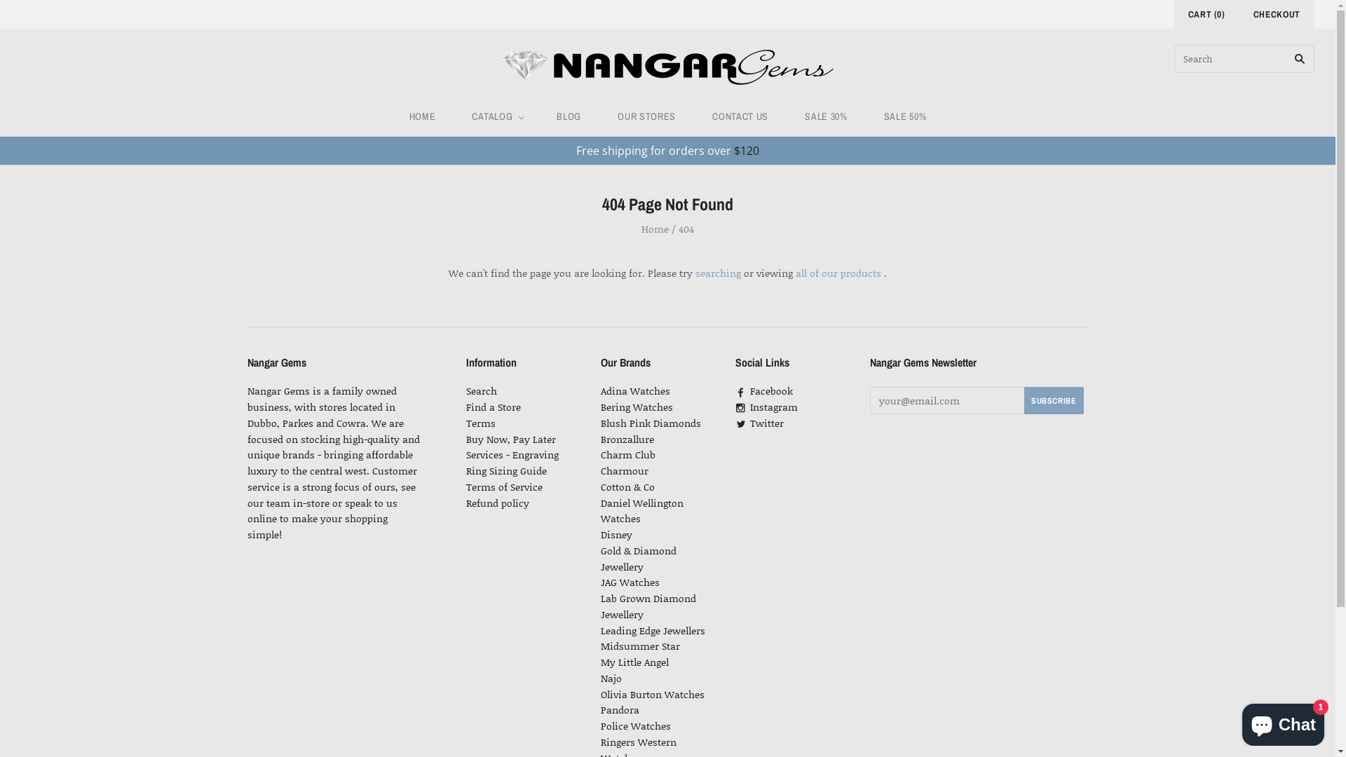 This screenshot has width=1346, height=757. What do you see at coordinates (1207, 14) in the screenshot?
I see `CART (0)` at bounding box center [1207, 14].